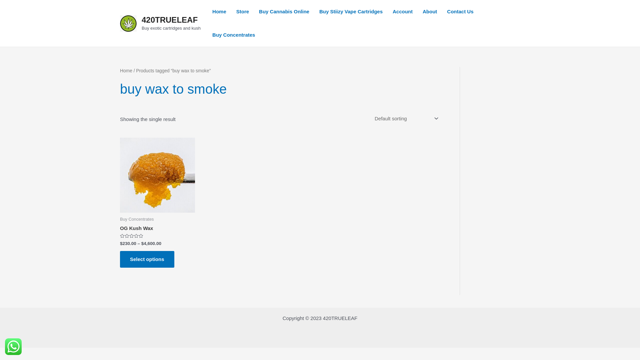 The width and height of the screenshot is (640, 360). I want to click on Home, so click(126, 71).